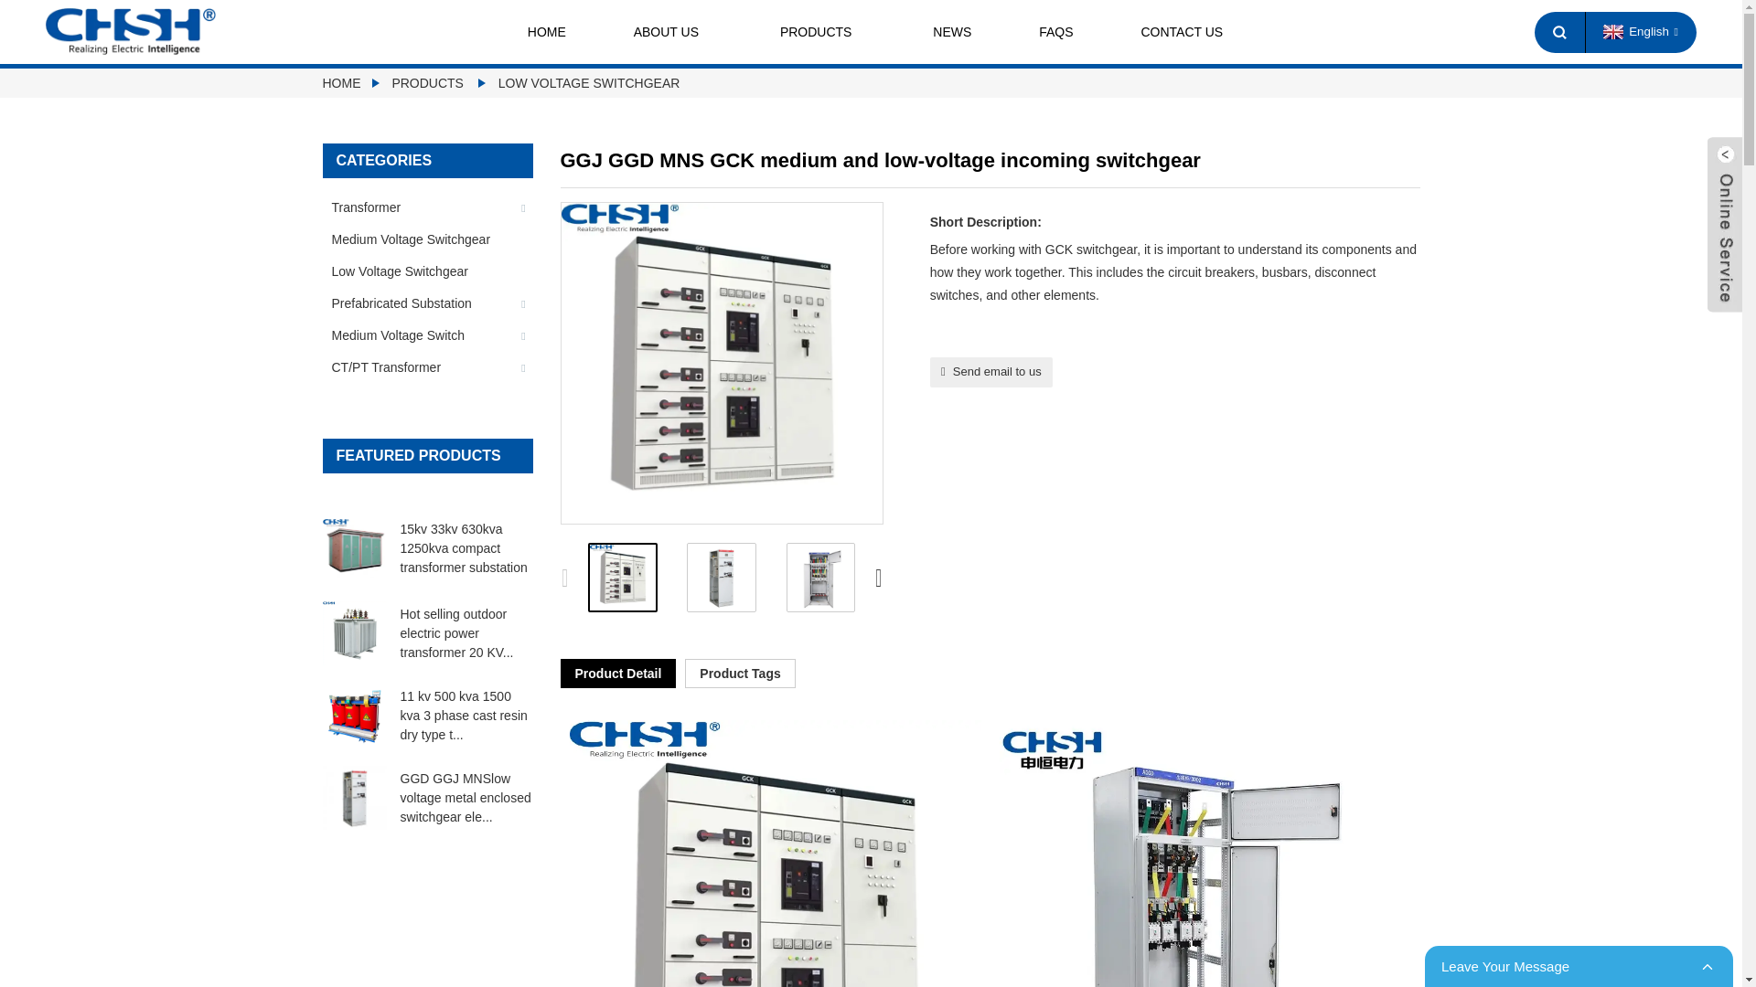 The height and width of the screenshot is (987, 1756). I want to click on English, so click(1638, 31).